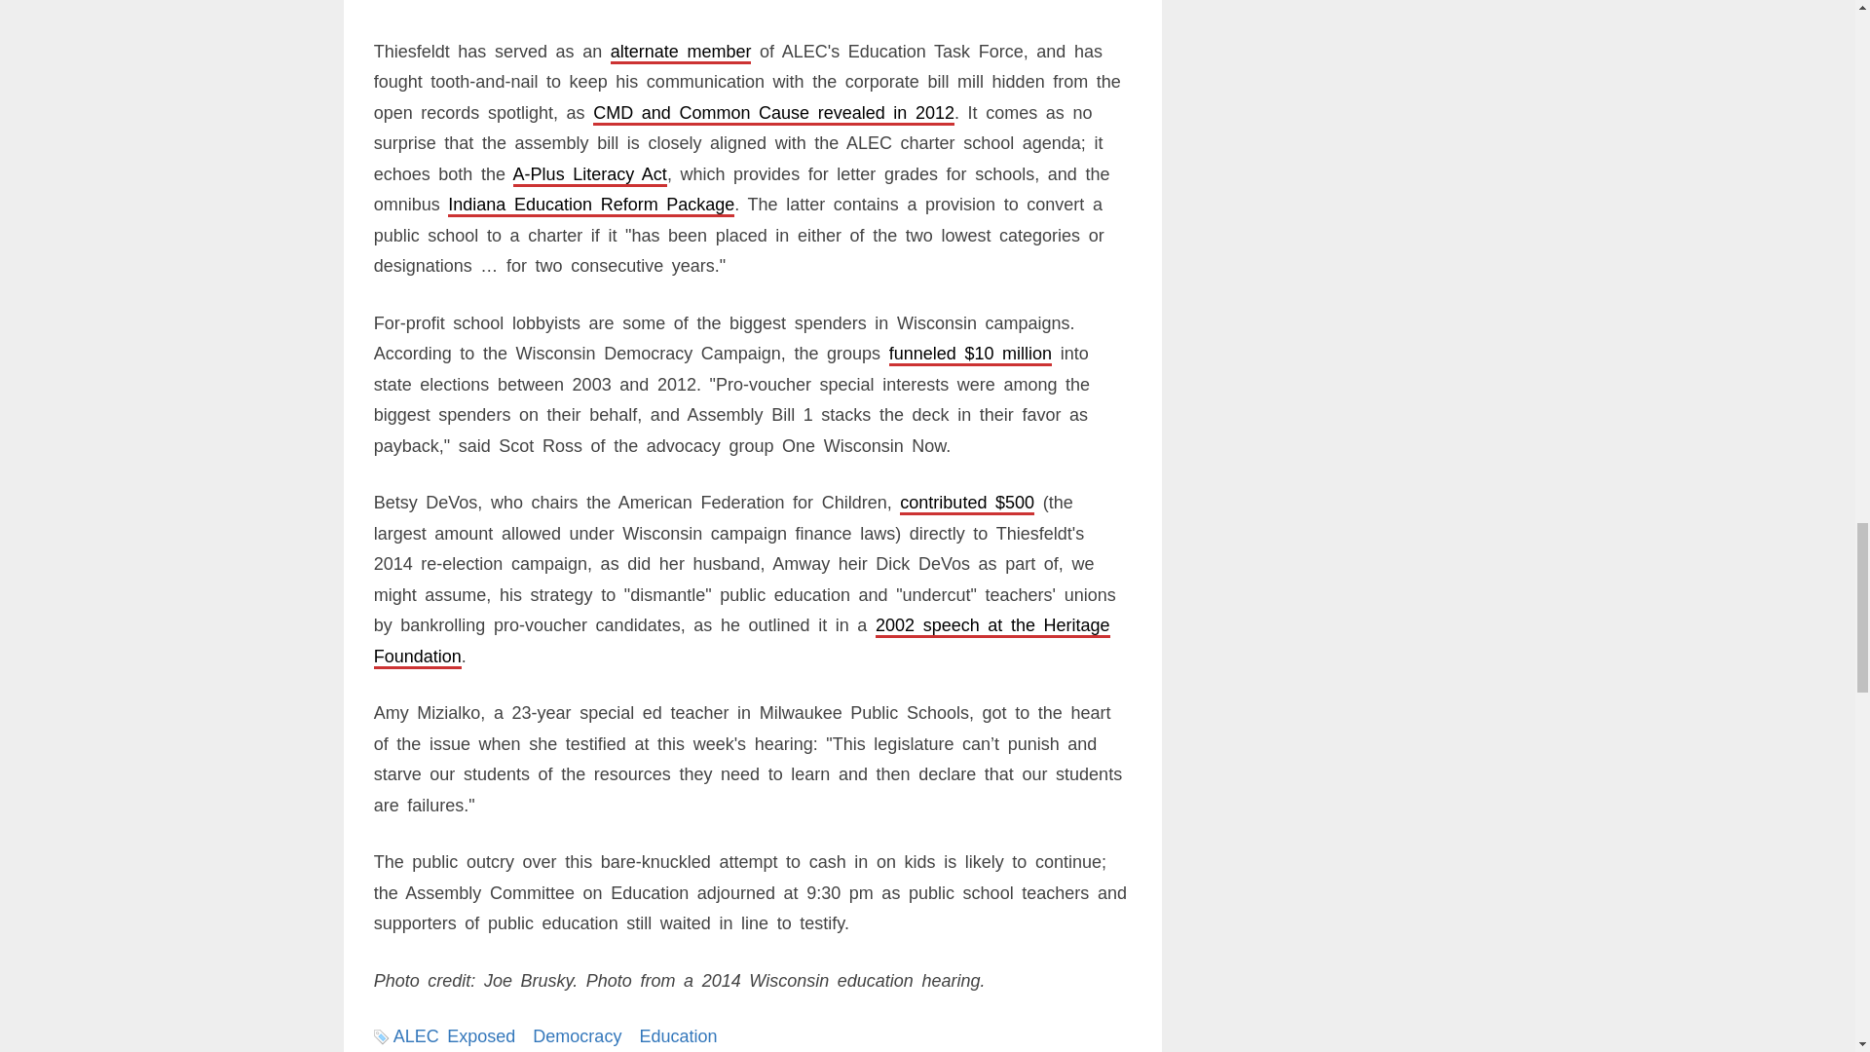 Image resolution: width=1870 pixels, height=1052 pixels. I want to click on Education, so click(678, 1036).